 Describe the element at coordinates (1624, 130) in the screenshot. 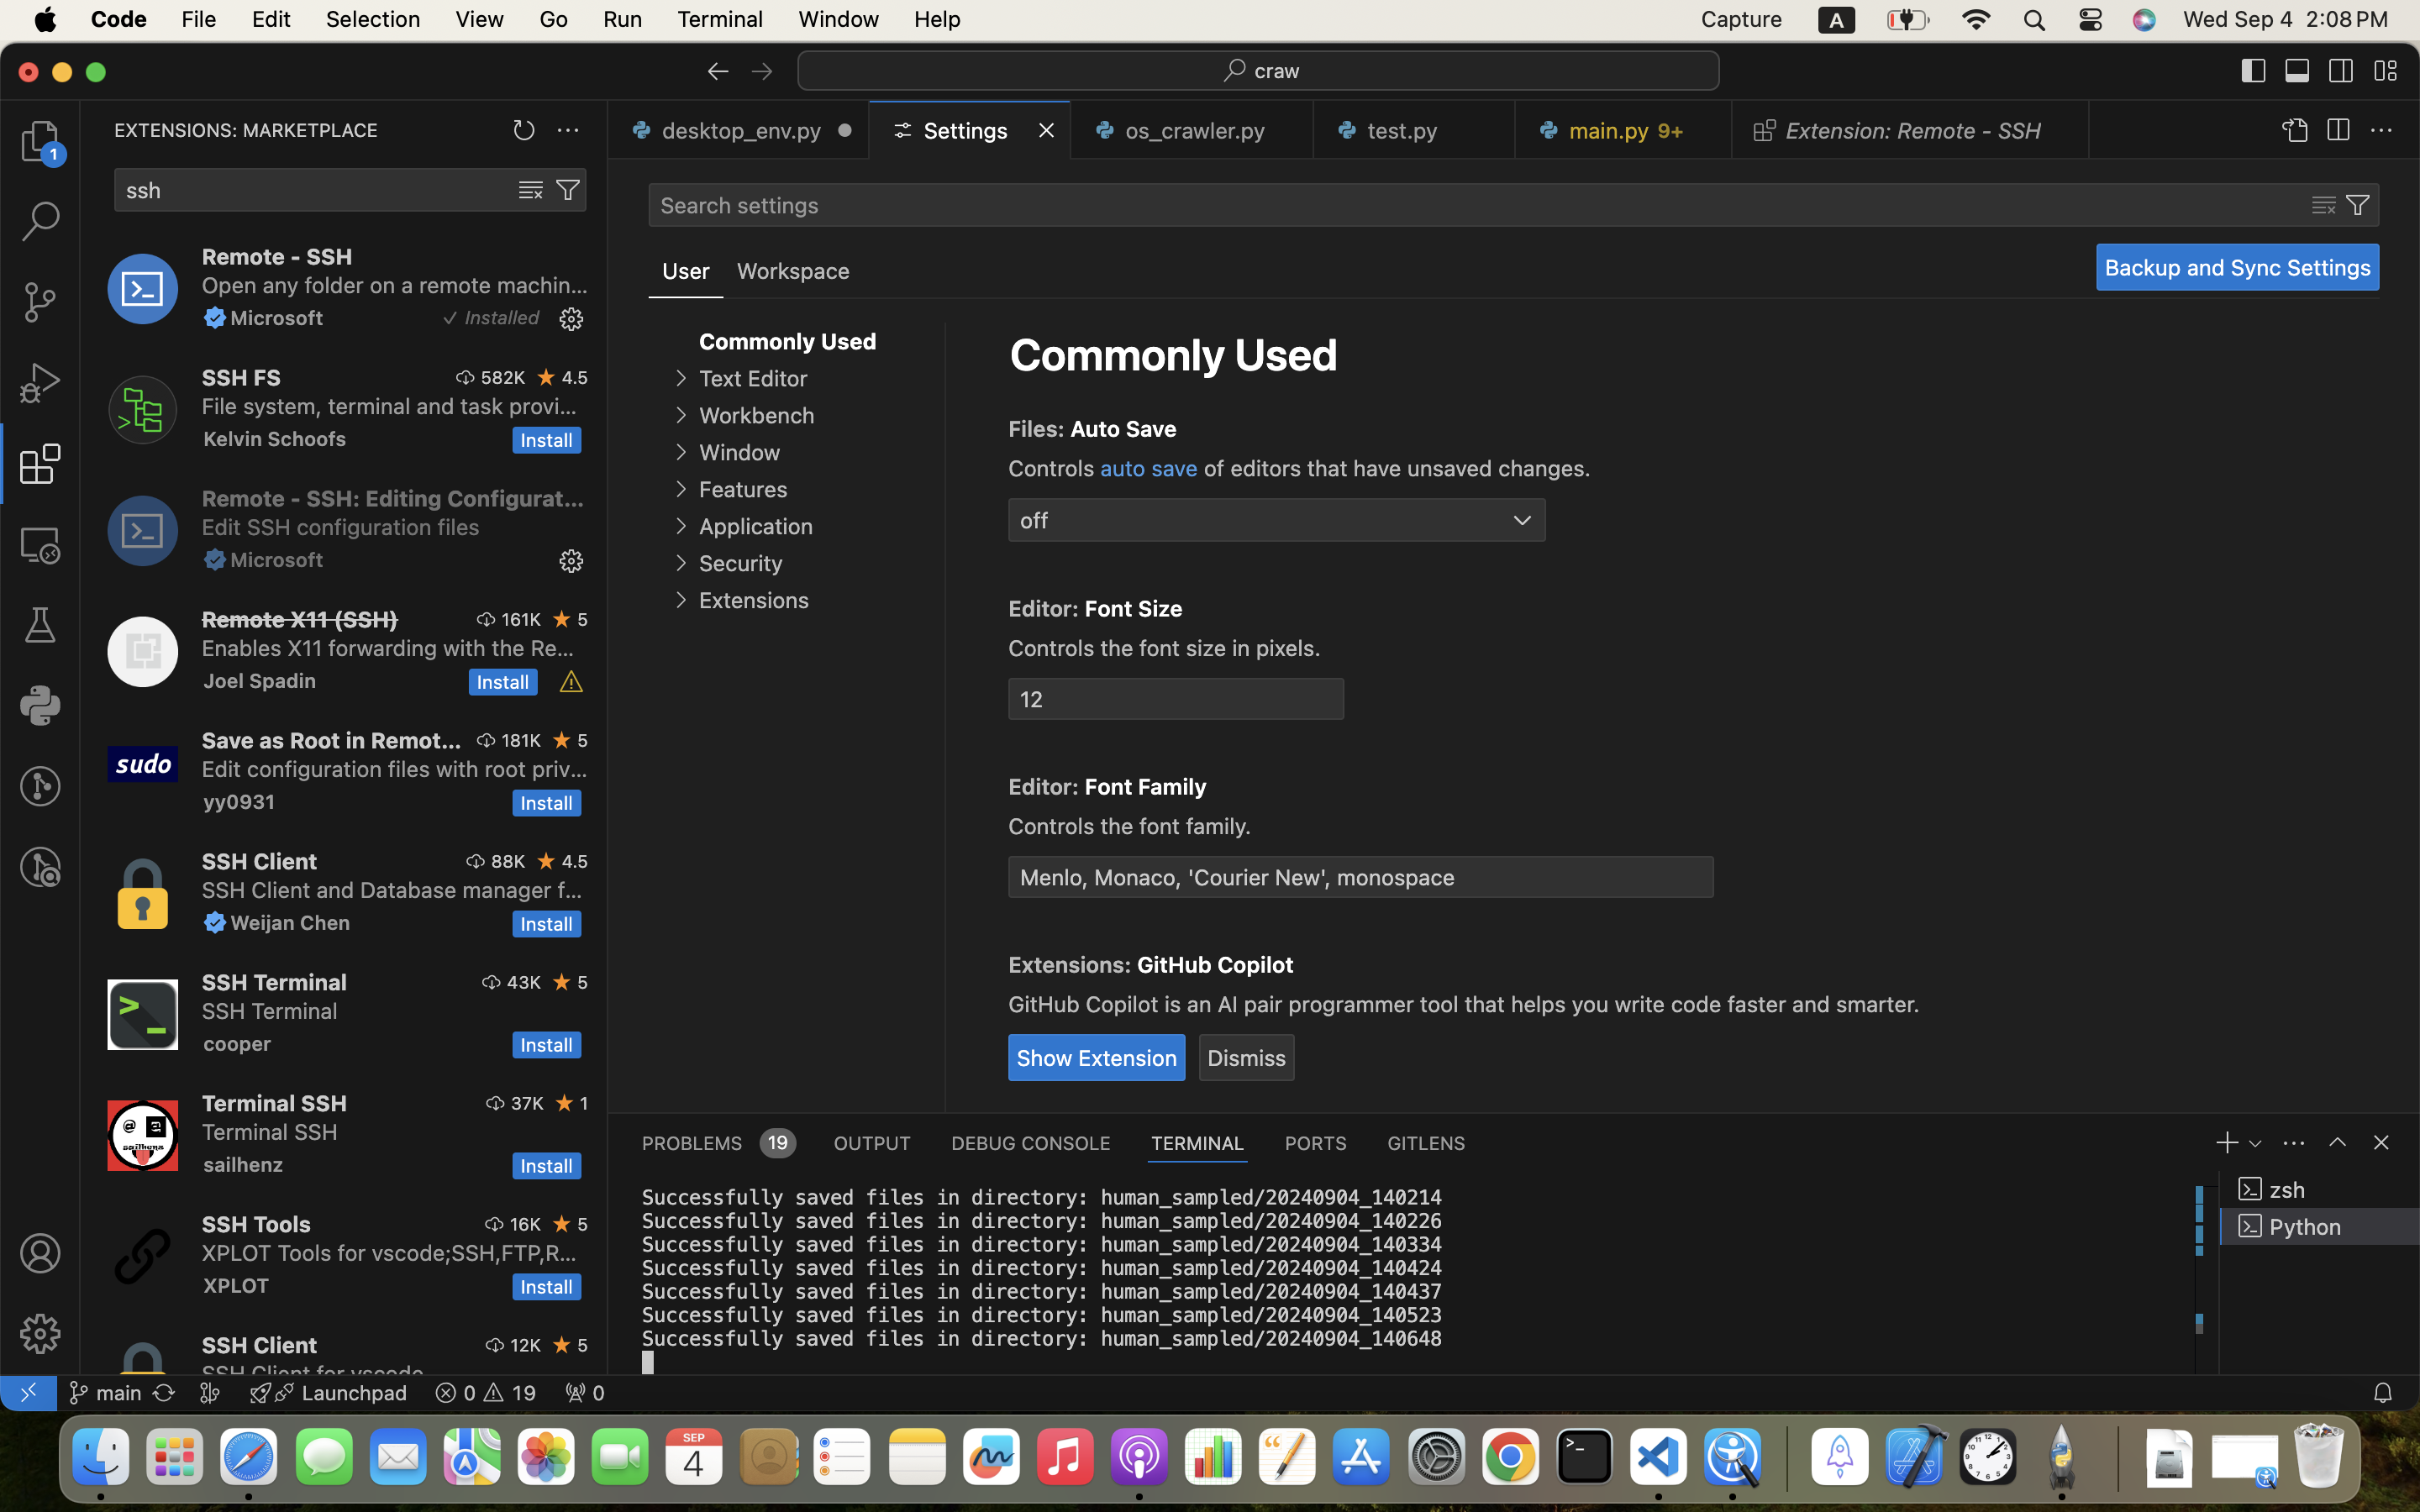

I see `0 main.py   9+` at that location.